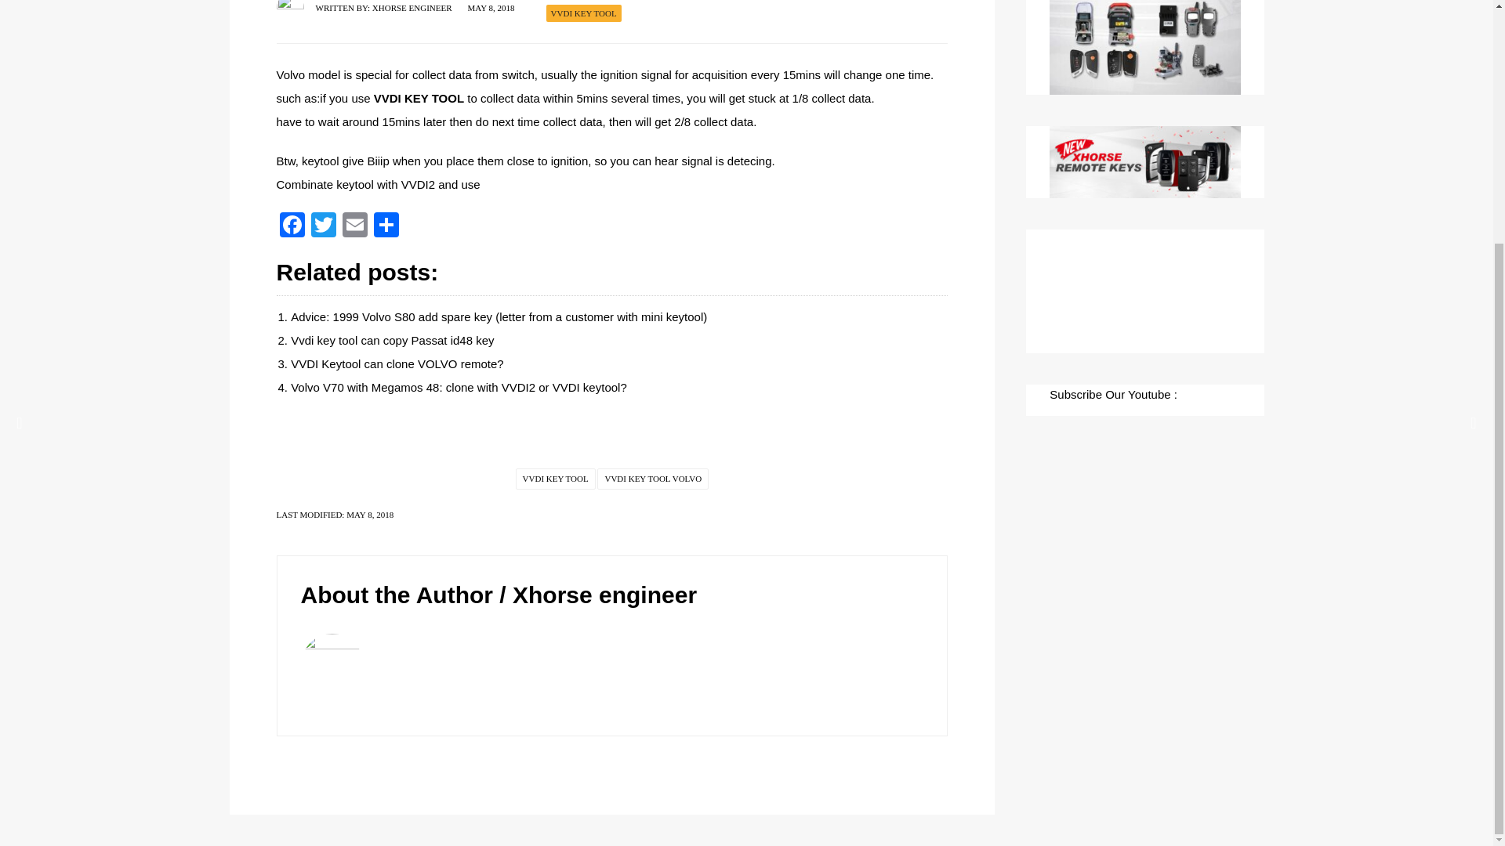 Image resolution: width=1505 pixels, height=846 pixels. What do you see at coordinates (392, 340) in the screenshot?
I see `Vvdi key tool can copy Passat id48 key` at bounding box center [392, 340].